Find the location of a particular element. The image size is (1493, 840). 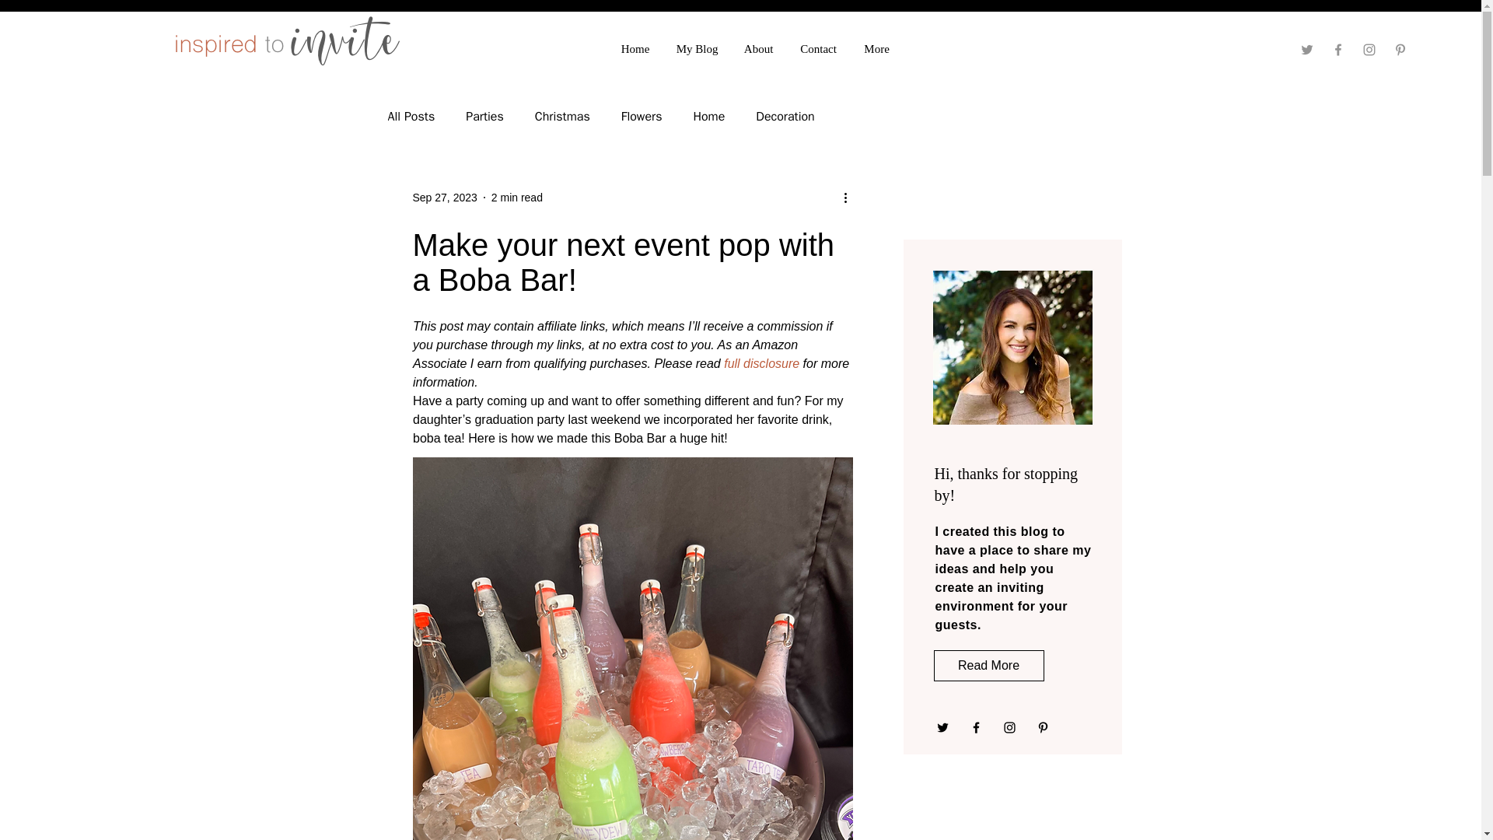

Decoration is located at coordinates (784, 117).